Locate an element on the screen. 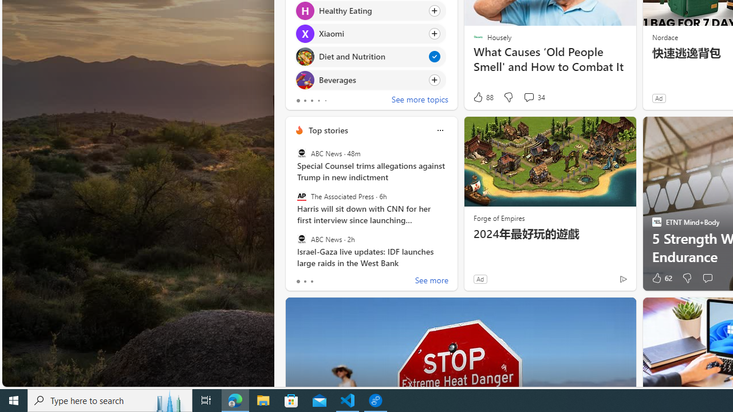 The width and height of the screenshot is (733, 412). Top stories is located at coordinates (328, 130).